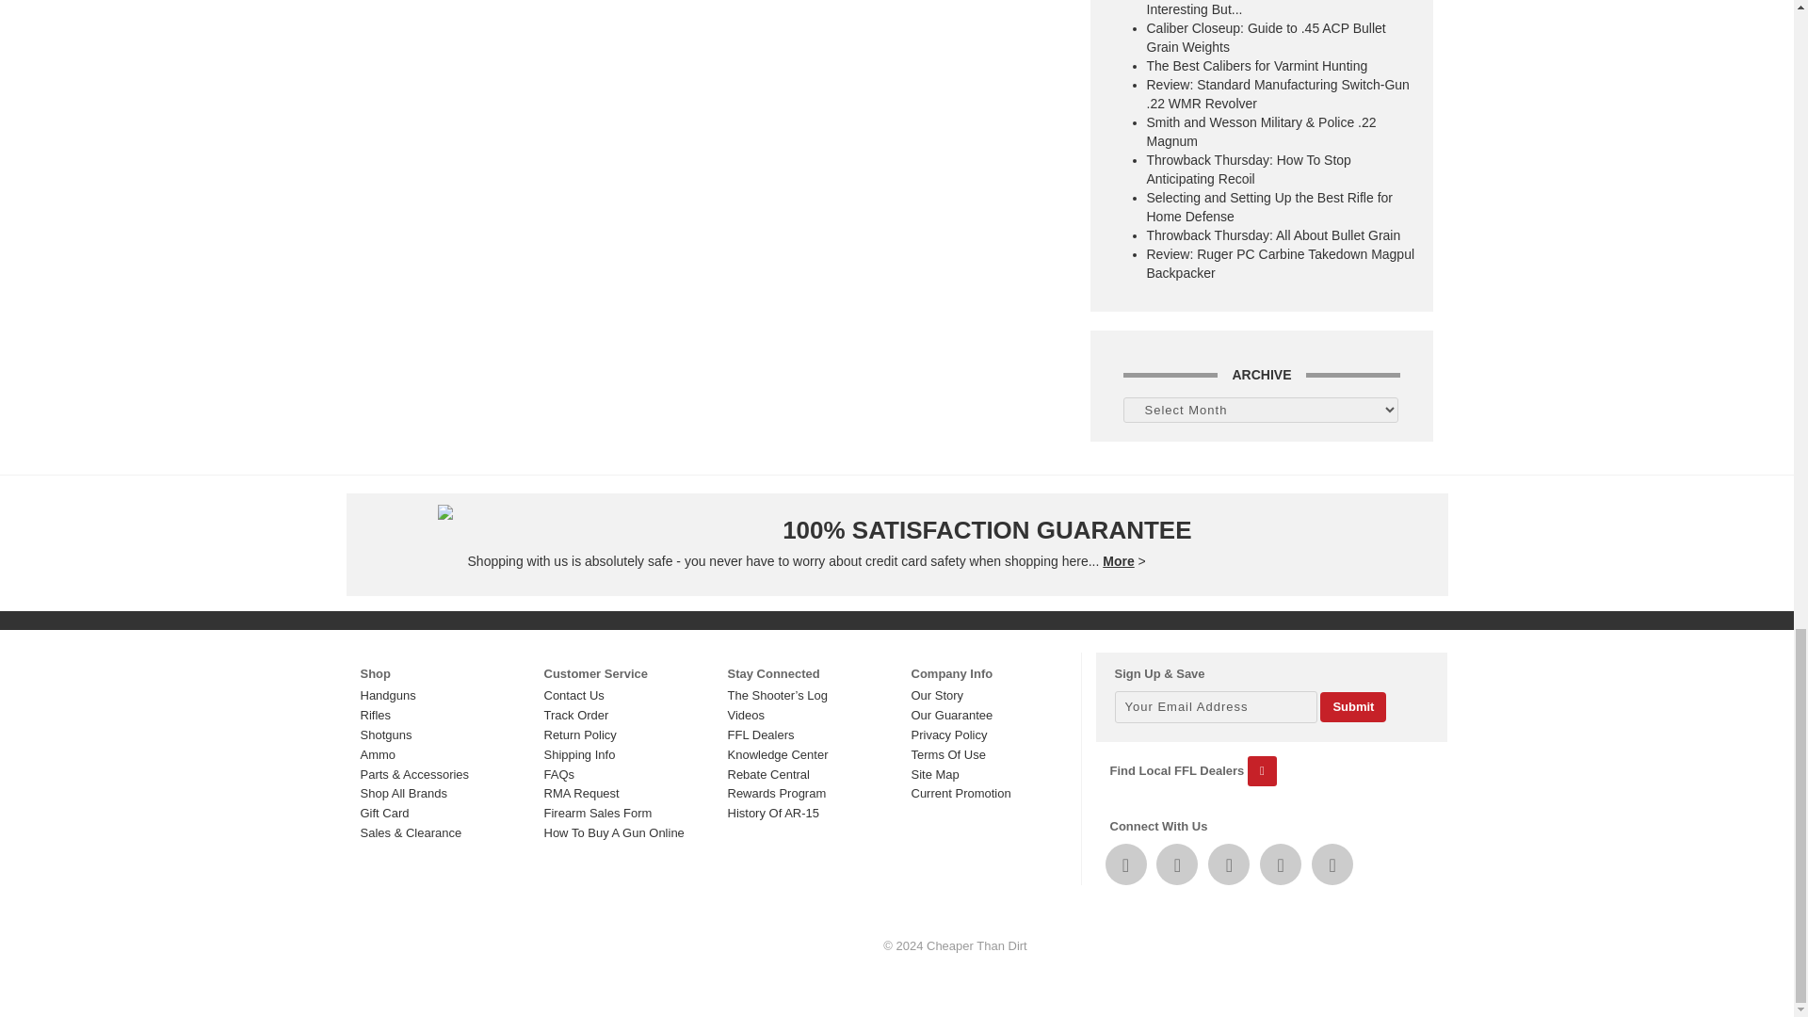  What do you see at coordinates (1217, 706) in the screenshot?
I see `Your Email Address` at bounding box center [1217, 706].